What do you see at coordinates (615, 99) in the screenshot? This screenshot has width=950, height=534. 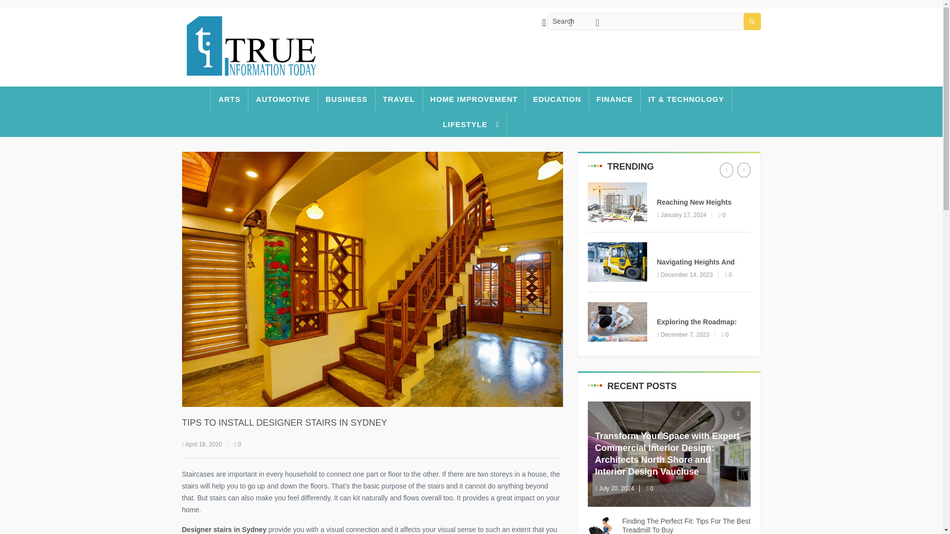 I see `FINANCE` at bounding box center [615, 99].